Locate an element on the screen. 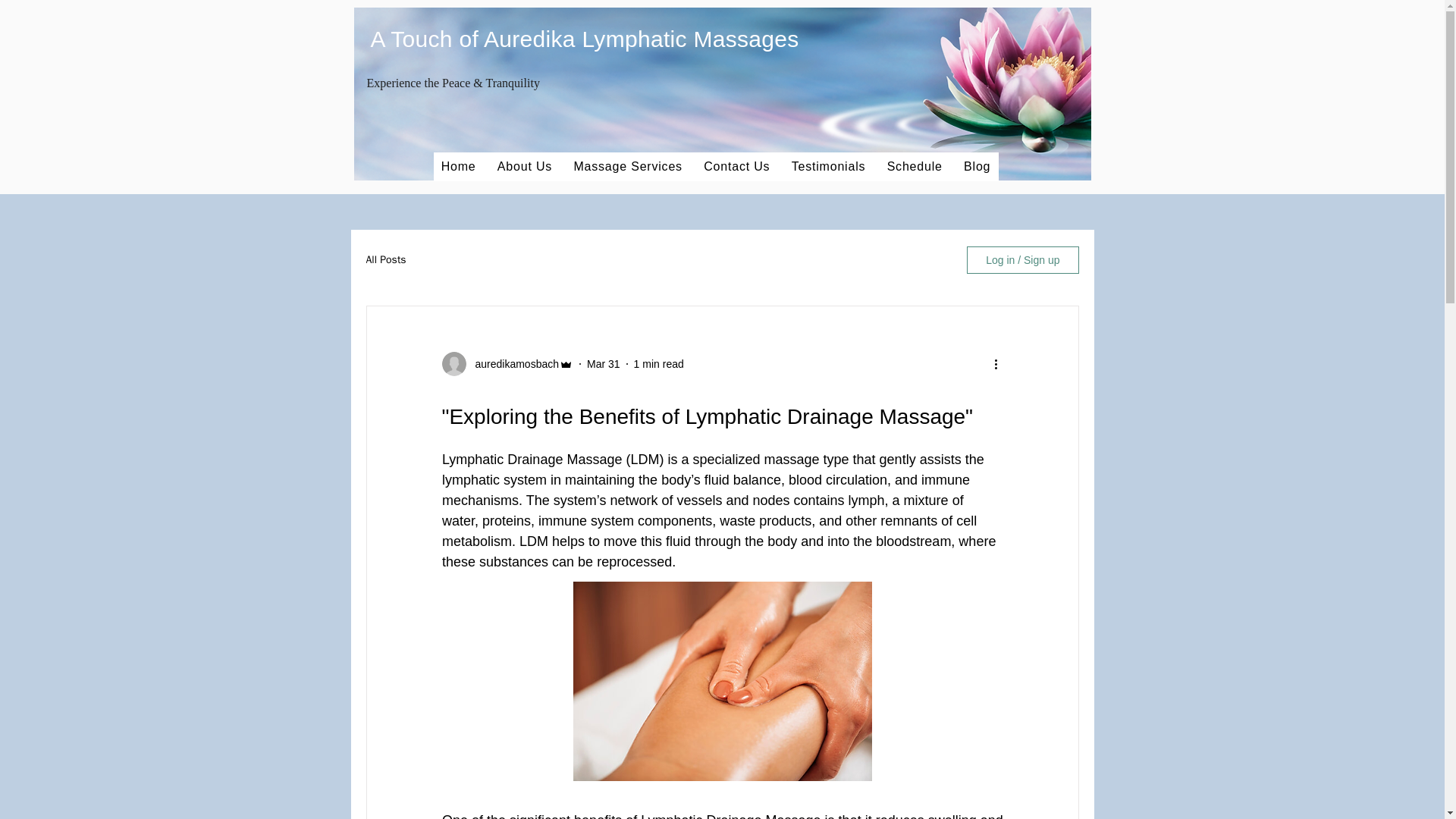 The width and height of the screenshot is (1456, 819). Mar 31 is located at coordinates (603, 364).